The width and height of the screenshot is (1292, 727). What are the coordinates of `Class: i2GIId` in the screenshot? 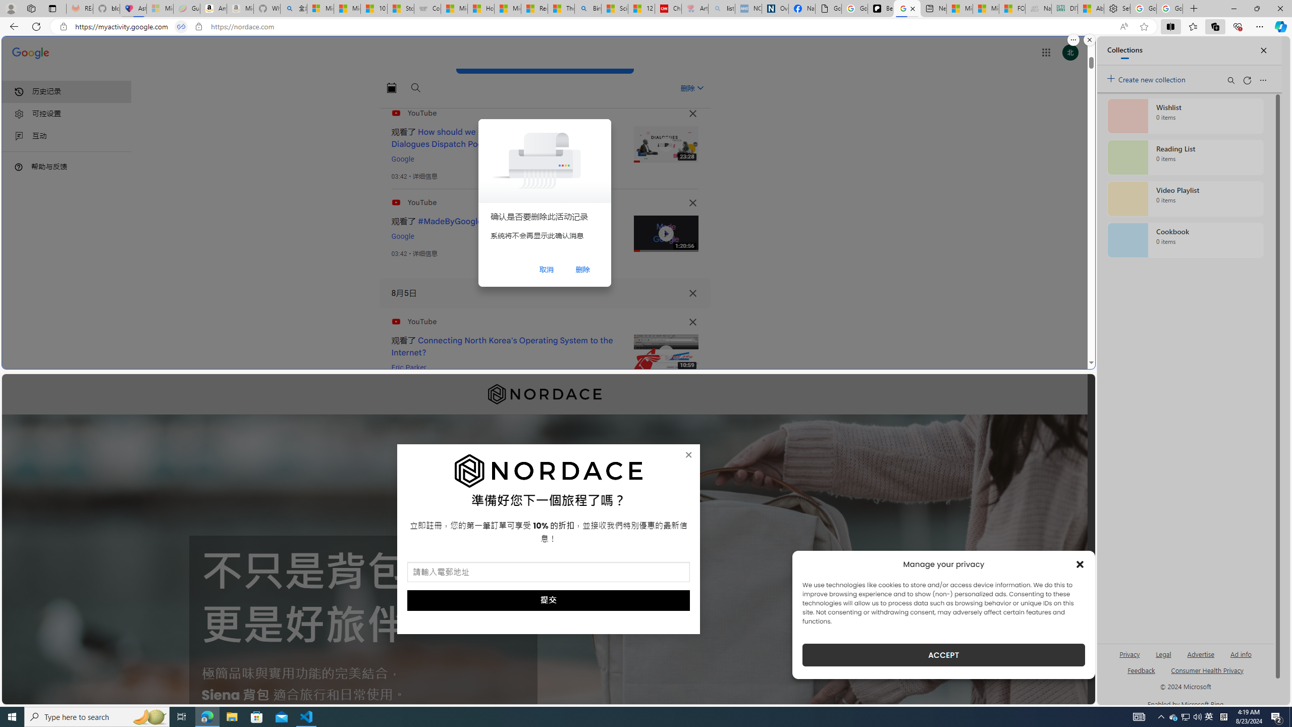 It's located at (19, 136).